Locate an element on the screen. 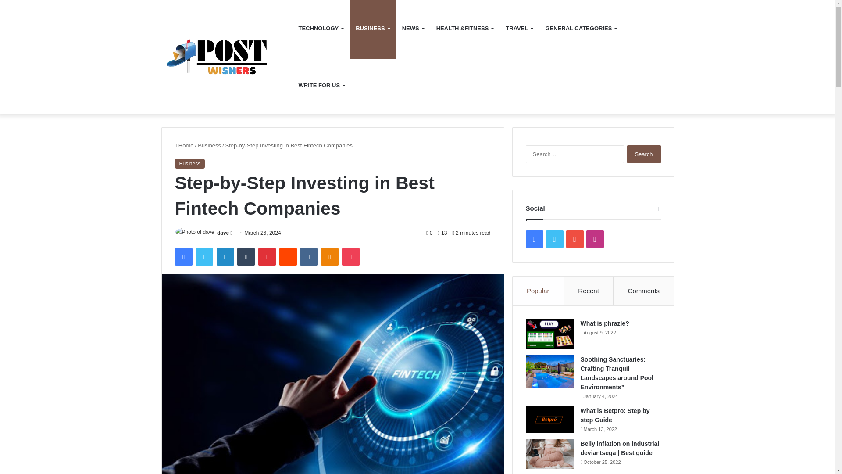  Twitter is located at coordinates (204, 256).